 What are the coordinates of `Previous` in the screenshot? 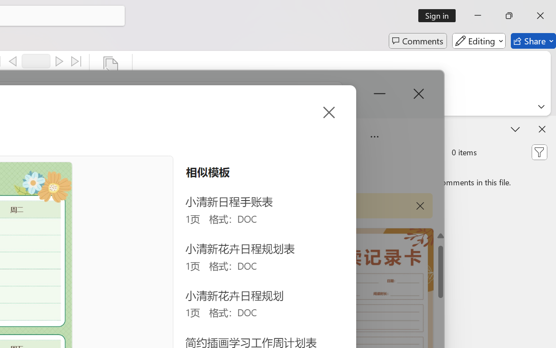 It's located at (13, 61).